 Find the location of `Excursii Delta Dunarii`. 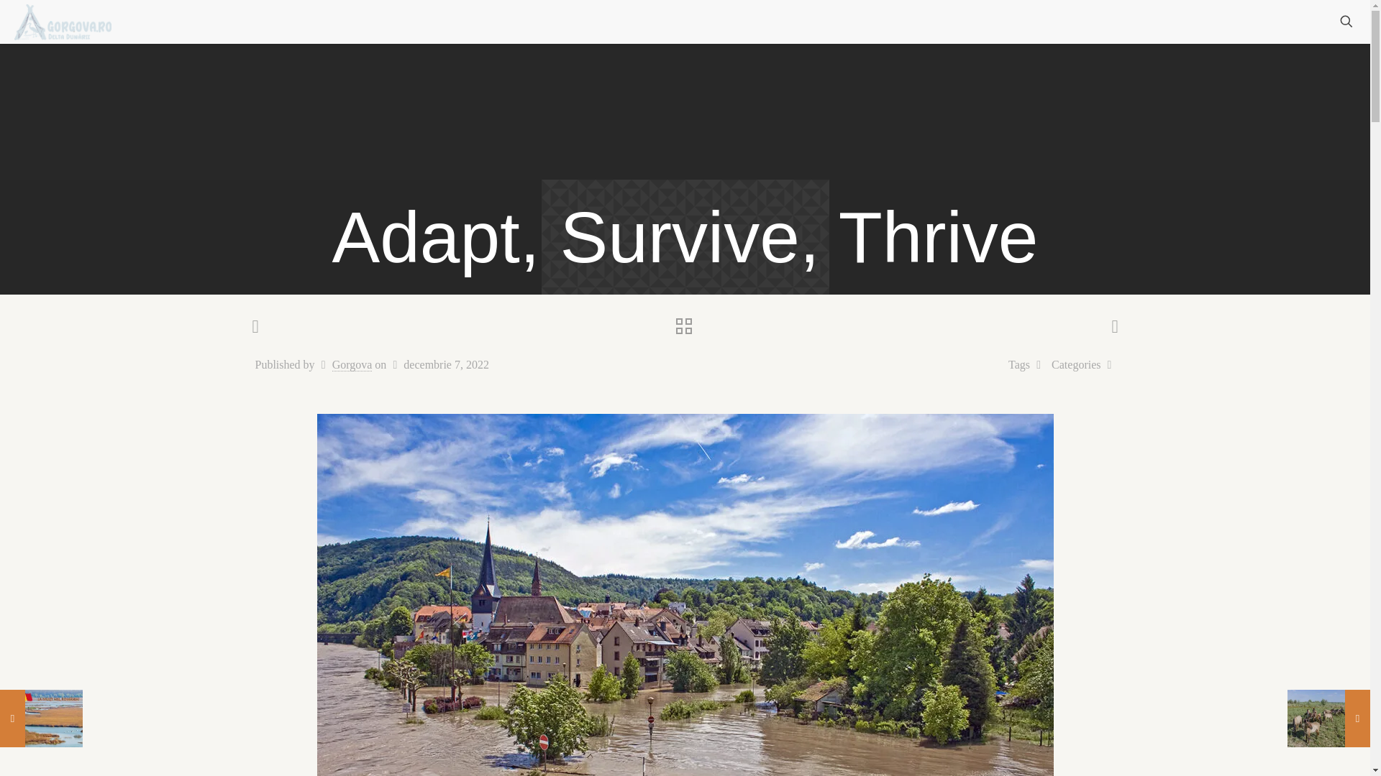

Excursii Delta Dunarii is located at coordinates (1092, 22).